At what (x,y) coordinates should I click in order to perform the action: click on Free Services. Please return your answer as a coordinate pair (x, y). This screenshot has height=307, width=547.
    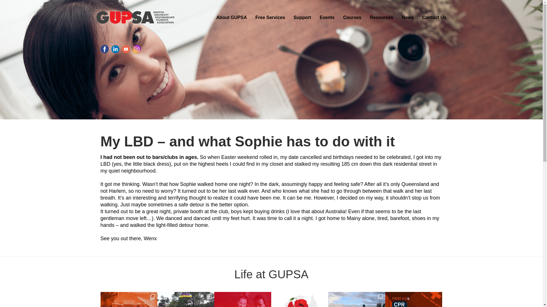
    Looking at the image, I should click on (270, 17).